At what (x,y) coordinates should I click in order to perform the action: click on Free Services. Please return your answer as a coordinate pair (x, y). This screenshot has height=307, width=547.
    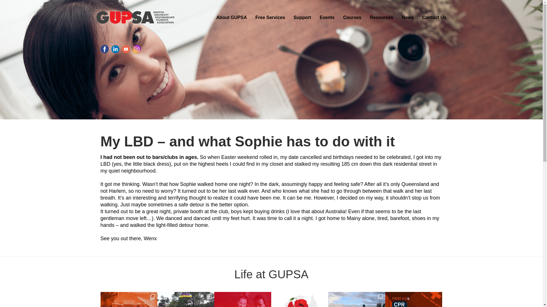
    Looking at the image, I should click on (270, 17).